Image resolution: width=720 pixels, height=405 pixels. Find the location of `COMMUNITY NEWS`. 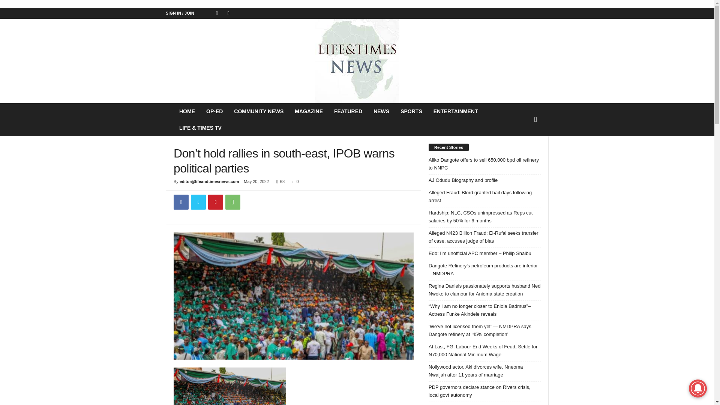

COMMUNITY NEWS is located at coordinates (259, 111).